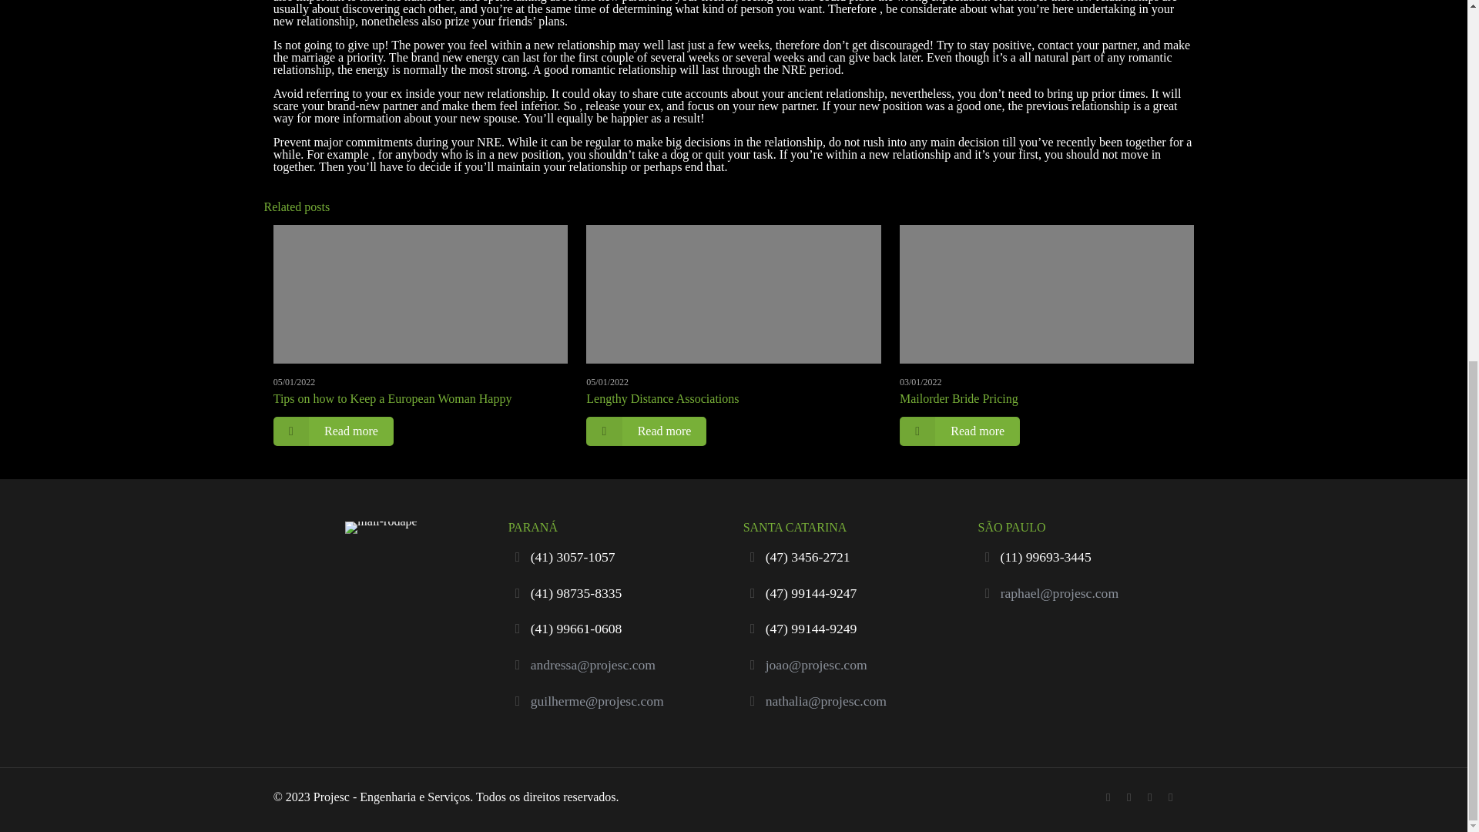 This screenshot has height=832, width=1479. Describe the element at coordinates (1129, 797) in the screenshot. I see `Facebook` at that location.